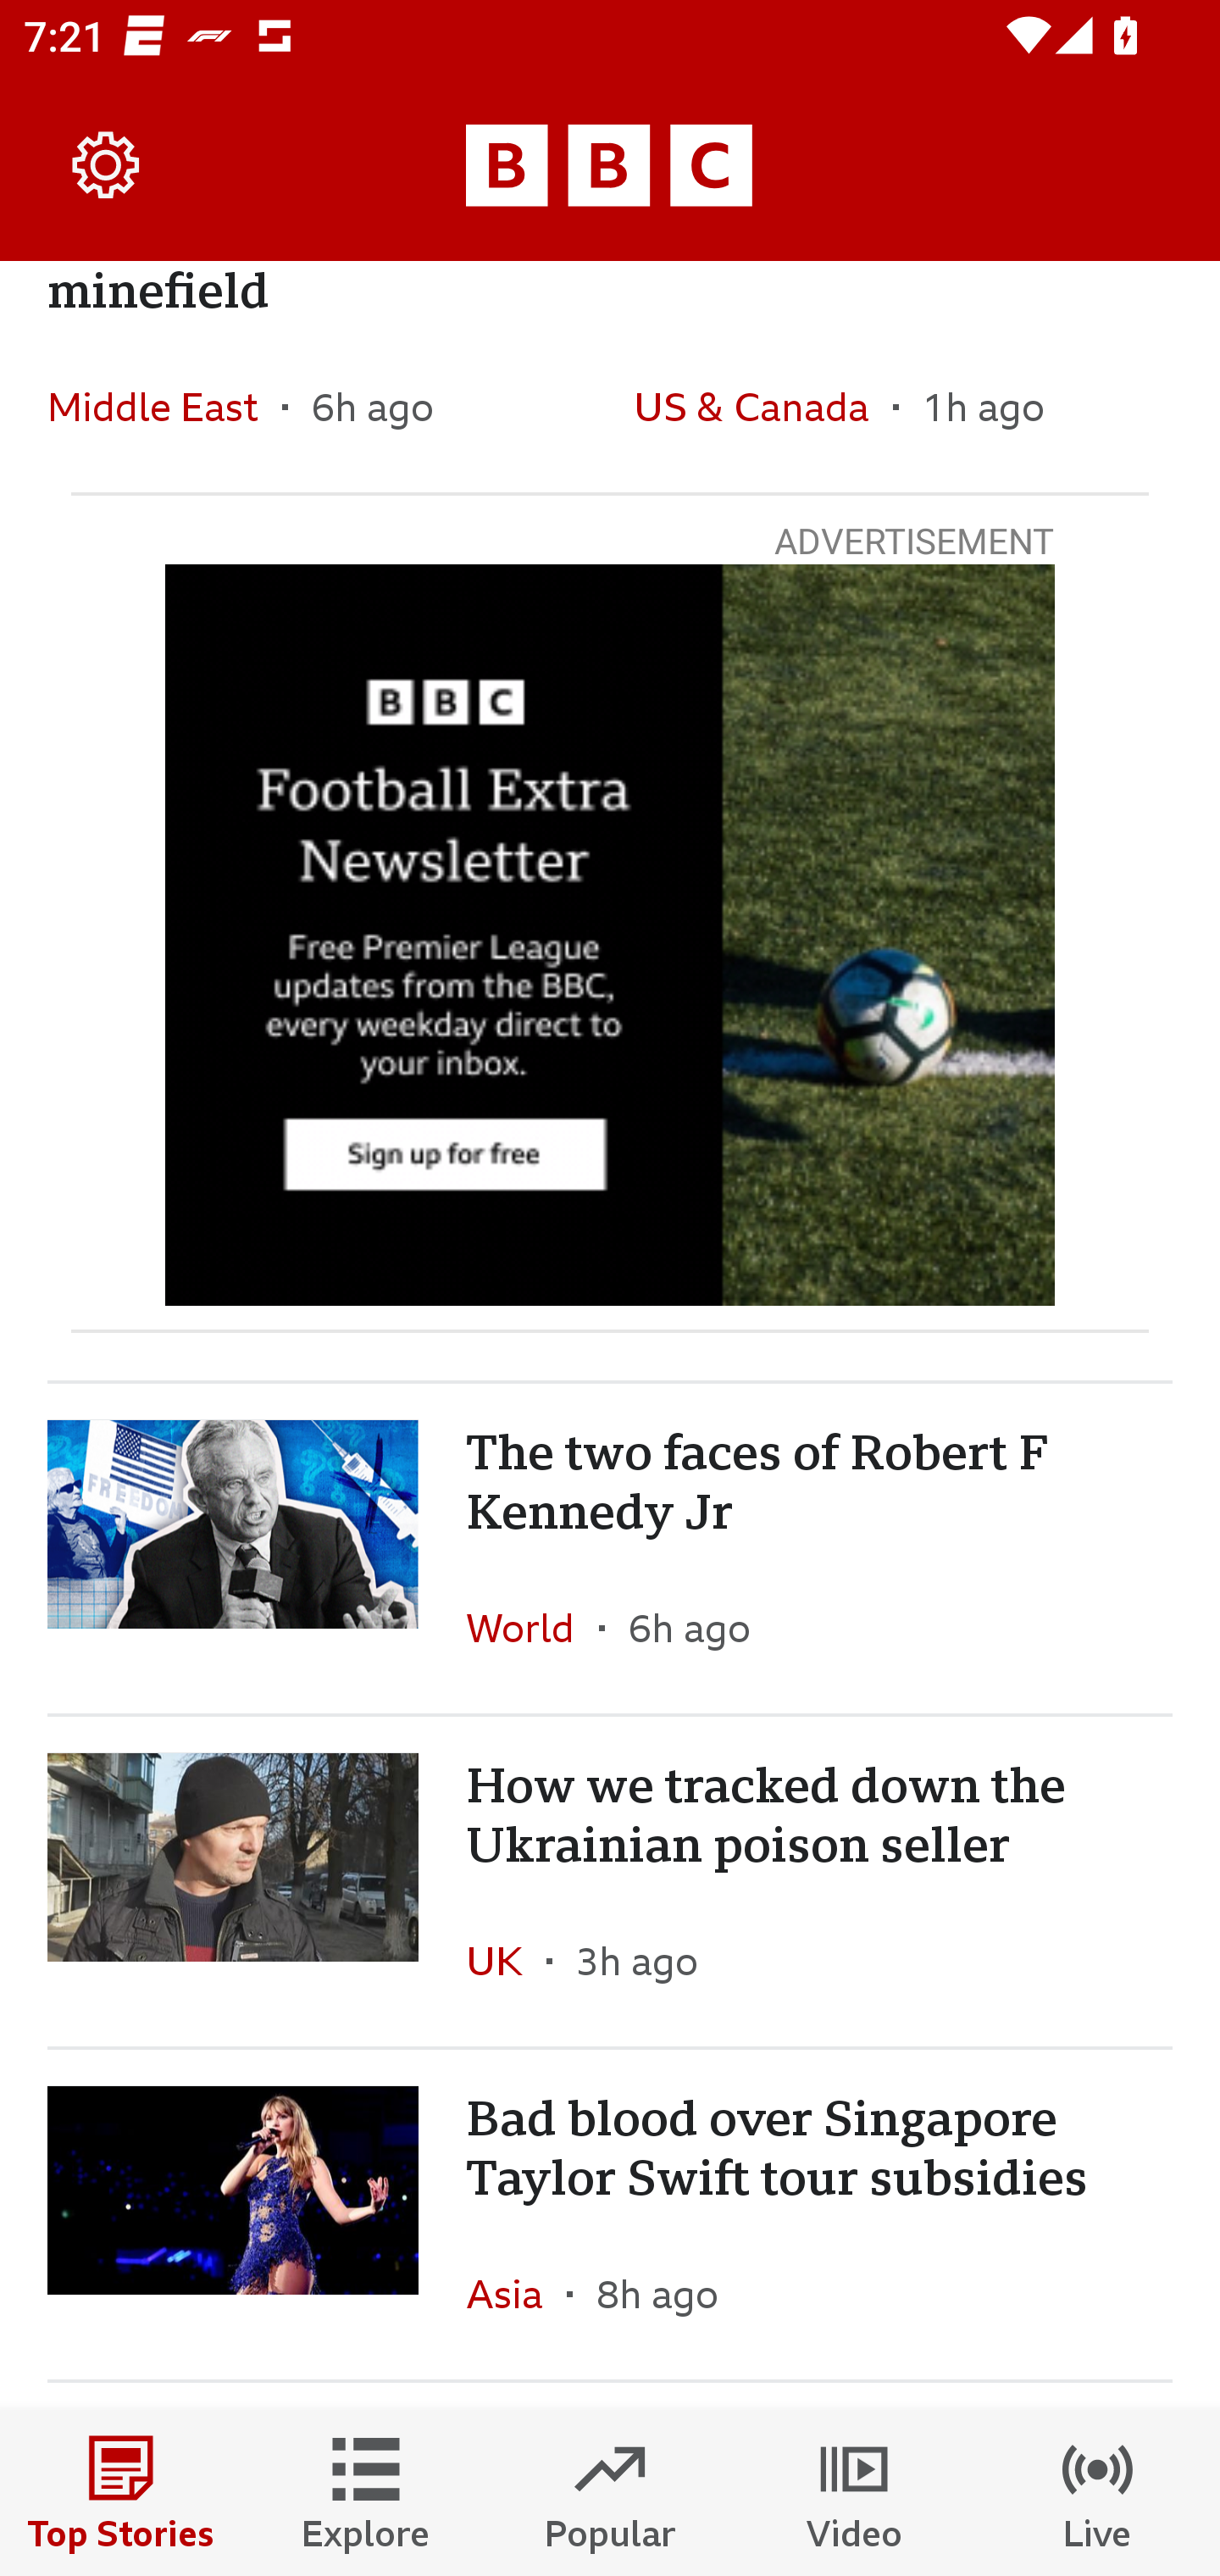  Describe the element at coordinates (107, 166) in the screenshot. I see `Settings` at that location.